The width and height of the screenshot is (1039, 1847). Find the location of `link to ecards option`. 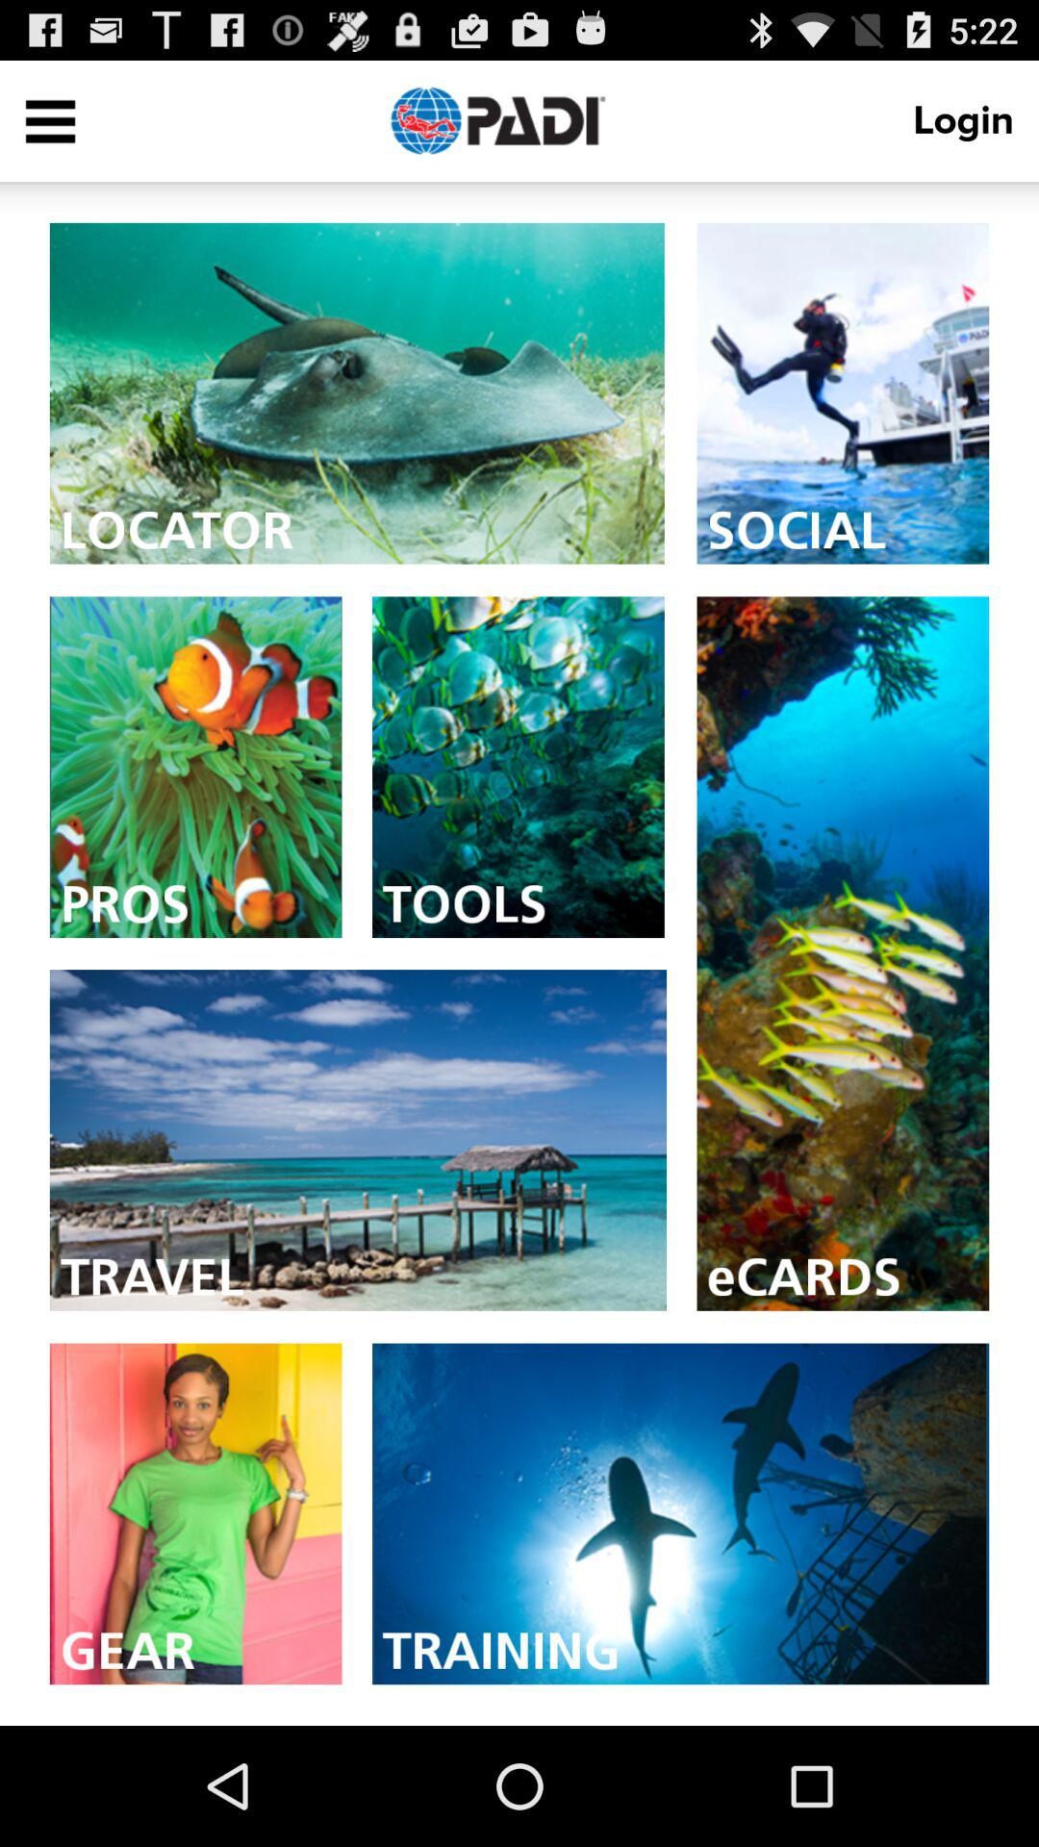

link to ecards option is located at coordinates (843, 953).